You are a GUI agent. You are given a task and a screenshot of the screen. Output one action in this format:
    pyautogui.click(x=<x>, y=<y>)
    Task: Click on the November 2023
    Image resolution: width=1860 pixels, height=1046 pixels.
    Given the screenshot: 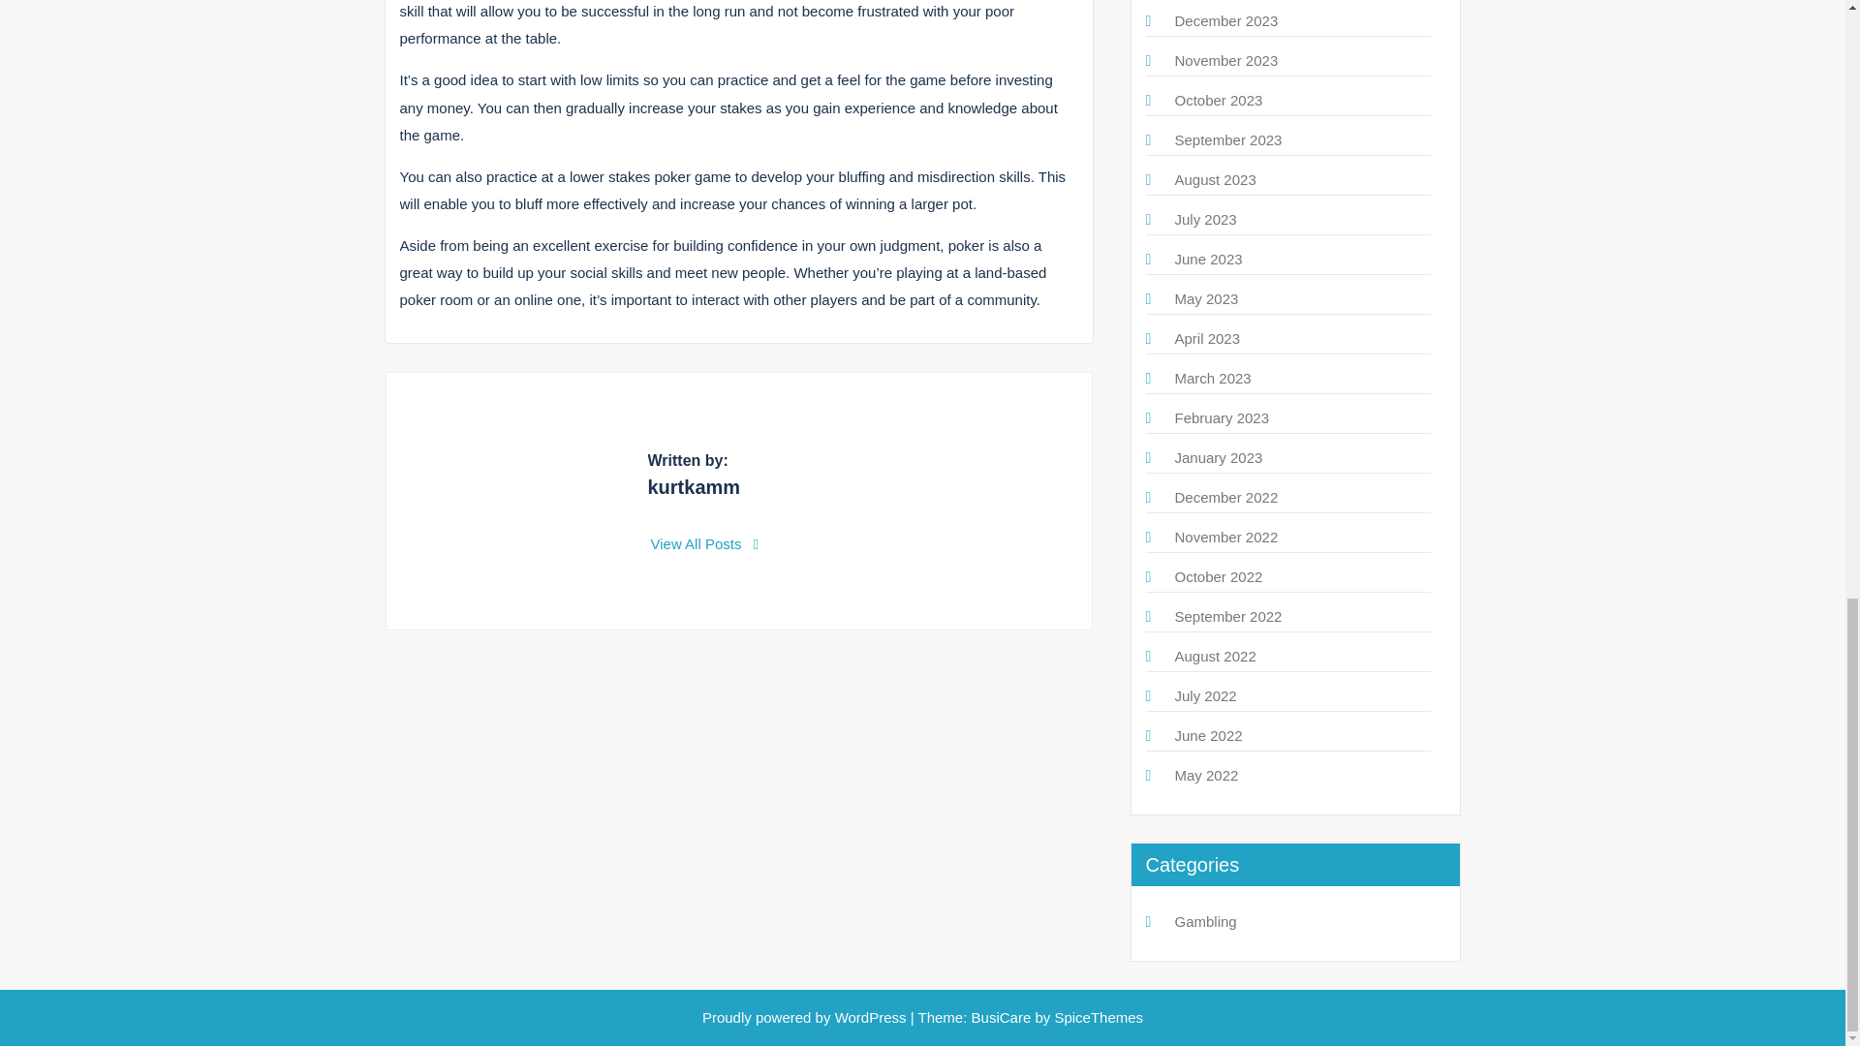 What is the action you would take?
    pyautogui.click(x=1225, y=60)
    